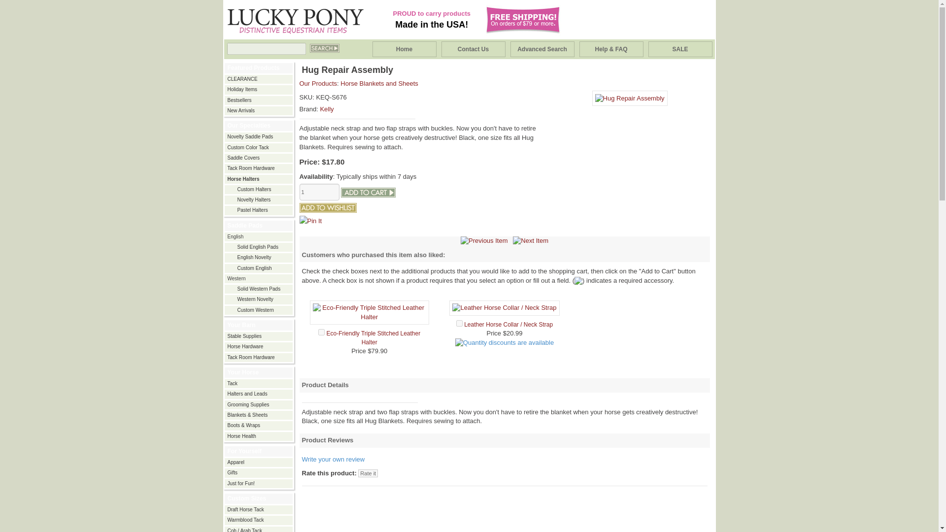 The image size is (946, 532). What do you see at coordinates (259, 520) in the screenshot?
I see `Warmblood Tack` at bounding box center [259, 520].